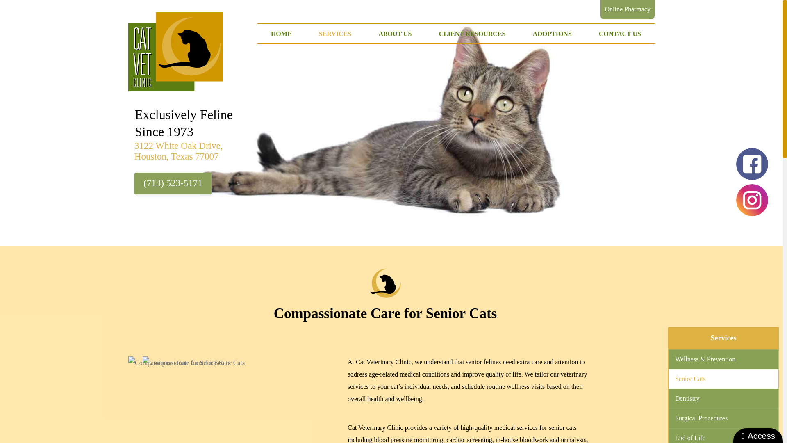  I want to click on ADOPTIONS, so click(552, 34).